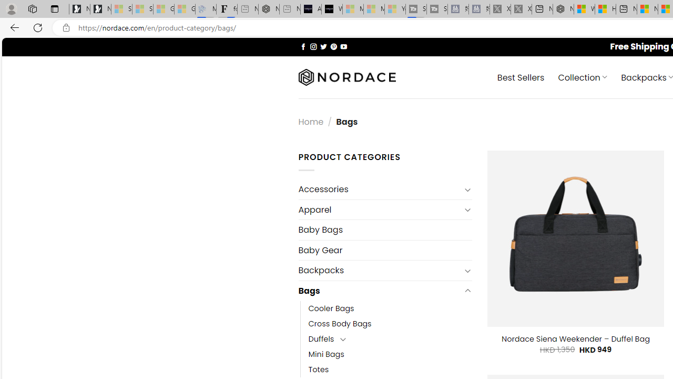 This screenshot has width=673, height=379. What do you see at coordinates (380, 291) in the screenshot?
I see `Bags` at bounding box center [380, 291].